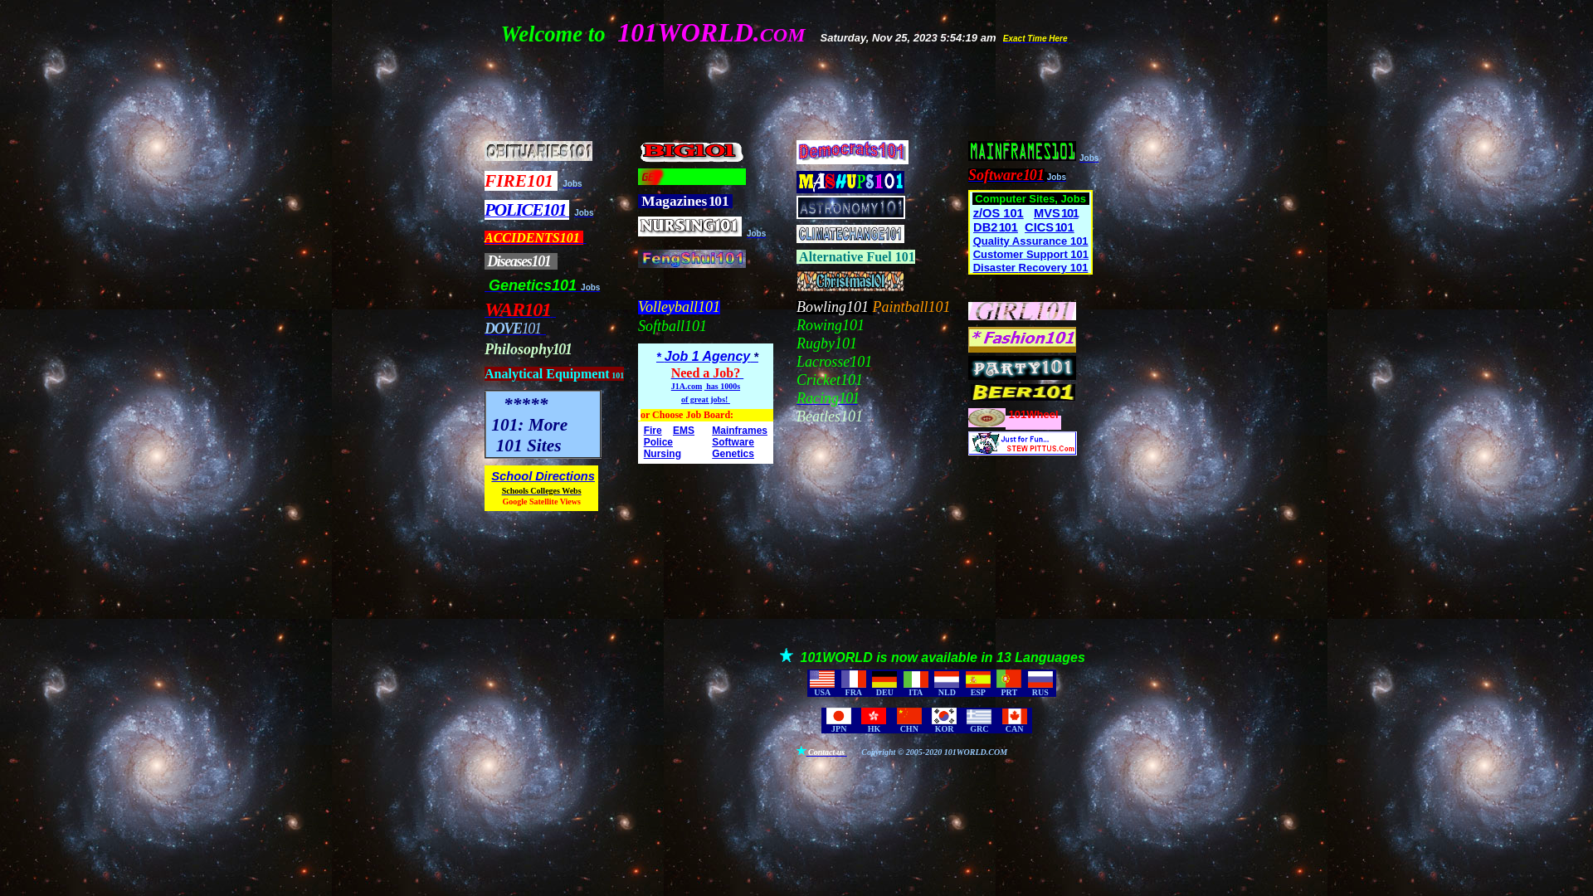 The image size is (1593, 896). Describe the element at coordinates (868, 380) in the screenshot. I see ` ` at that location.